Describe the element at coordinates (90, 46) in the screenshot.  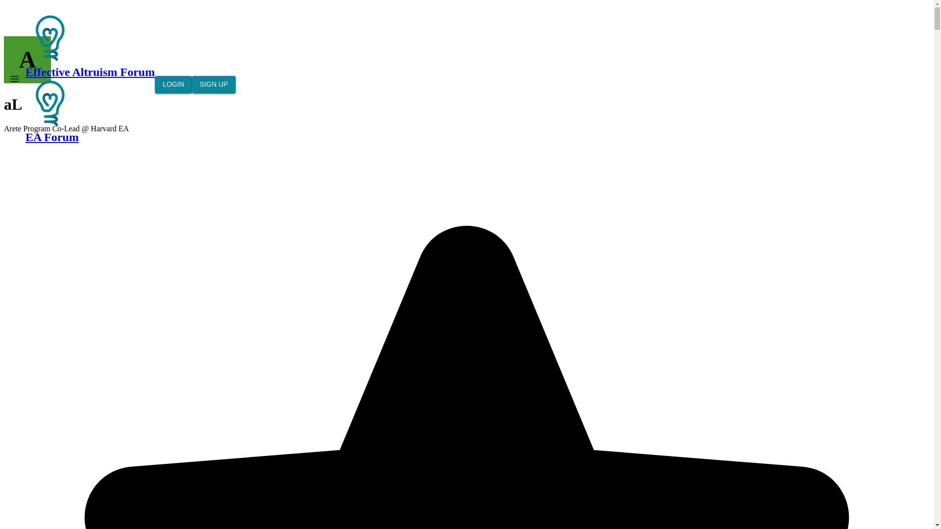
I see `Effective Altruism Forum` at that location.